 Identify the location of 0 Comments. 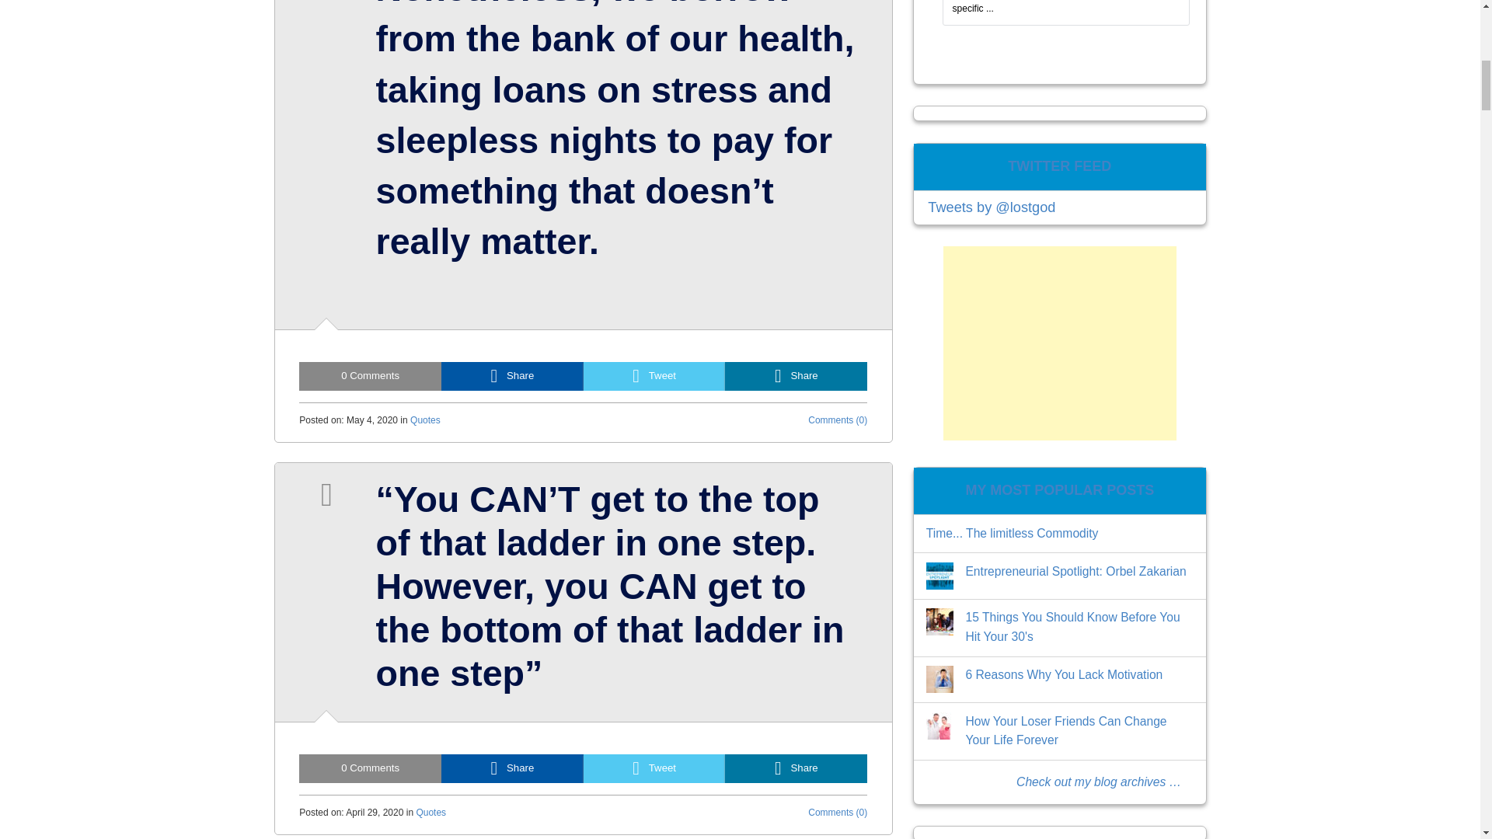
(370, 768).